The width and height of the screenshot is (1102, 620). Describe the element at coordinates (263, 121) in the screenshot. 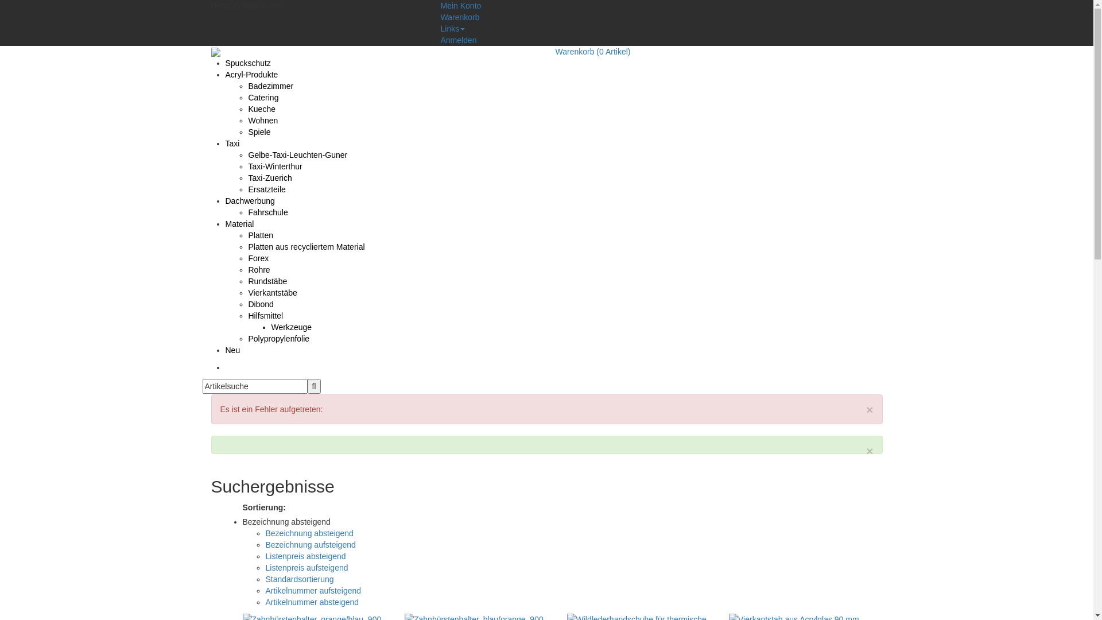

I see `Wohnen` at that location.